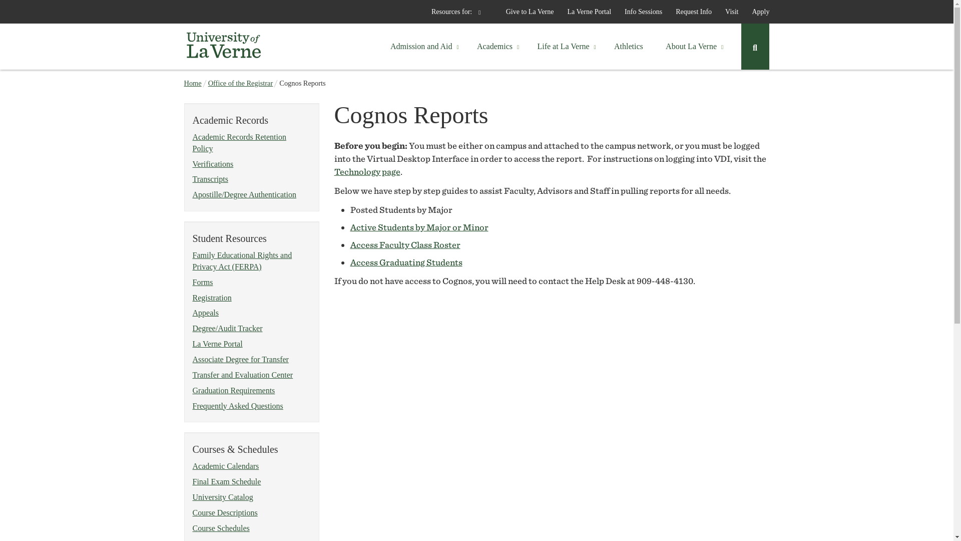 This screenshot has width=961, height=541. I want to click on Apply, so click(755, 12).